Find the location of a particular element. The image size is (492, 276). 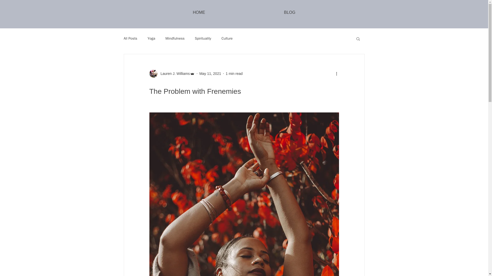

Spirituality is located at coordinates (203, 38).